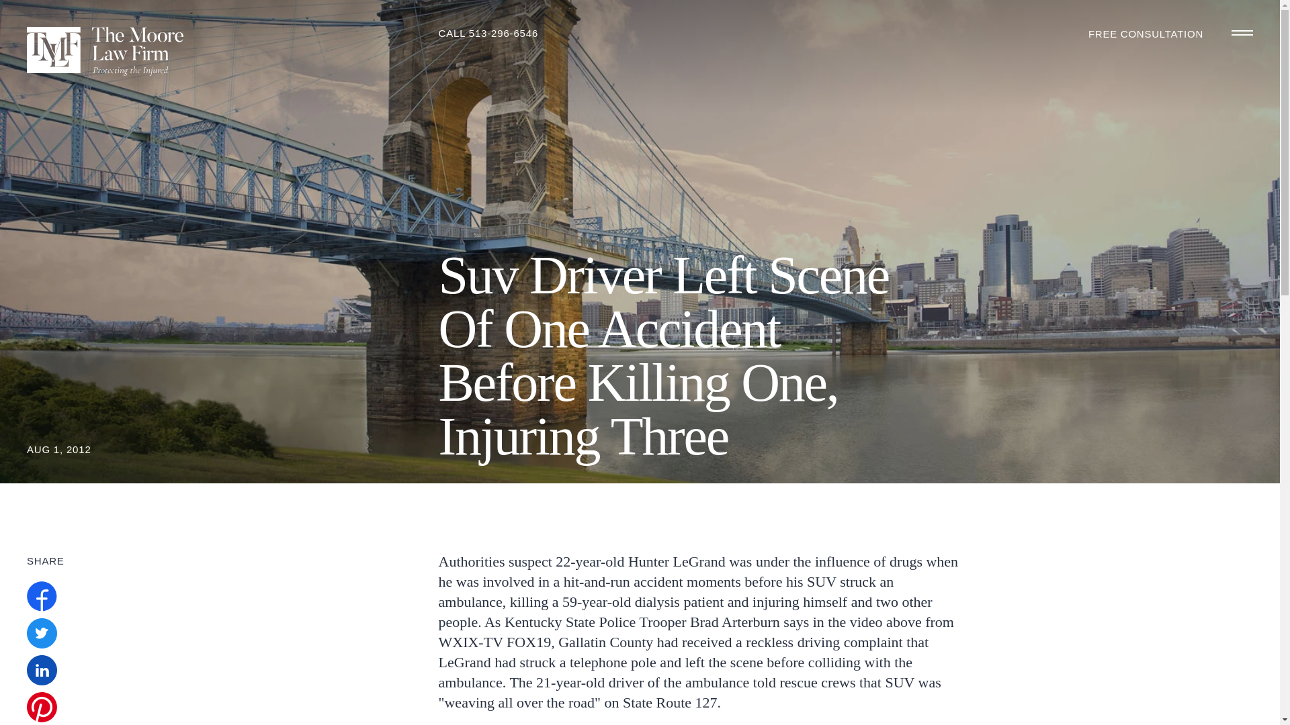 The height and width of the screenshot is (725, 1290). What do you see at coordinates (488, 34) in the screenshot?
I see `CALL 513-296-6546` at bounding box center [488, 34].